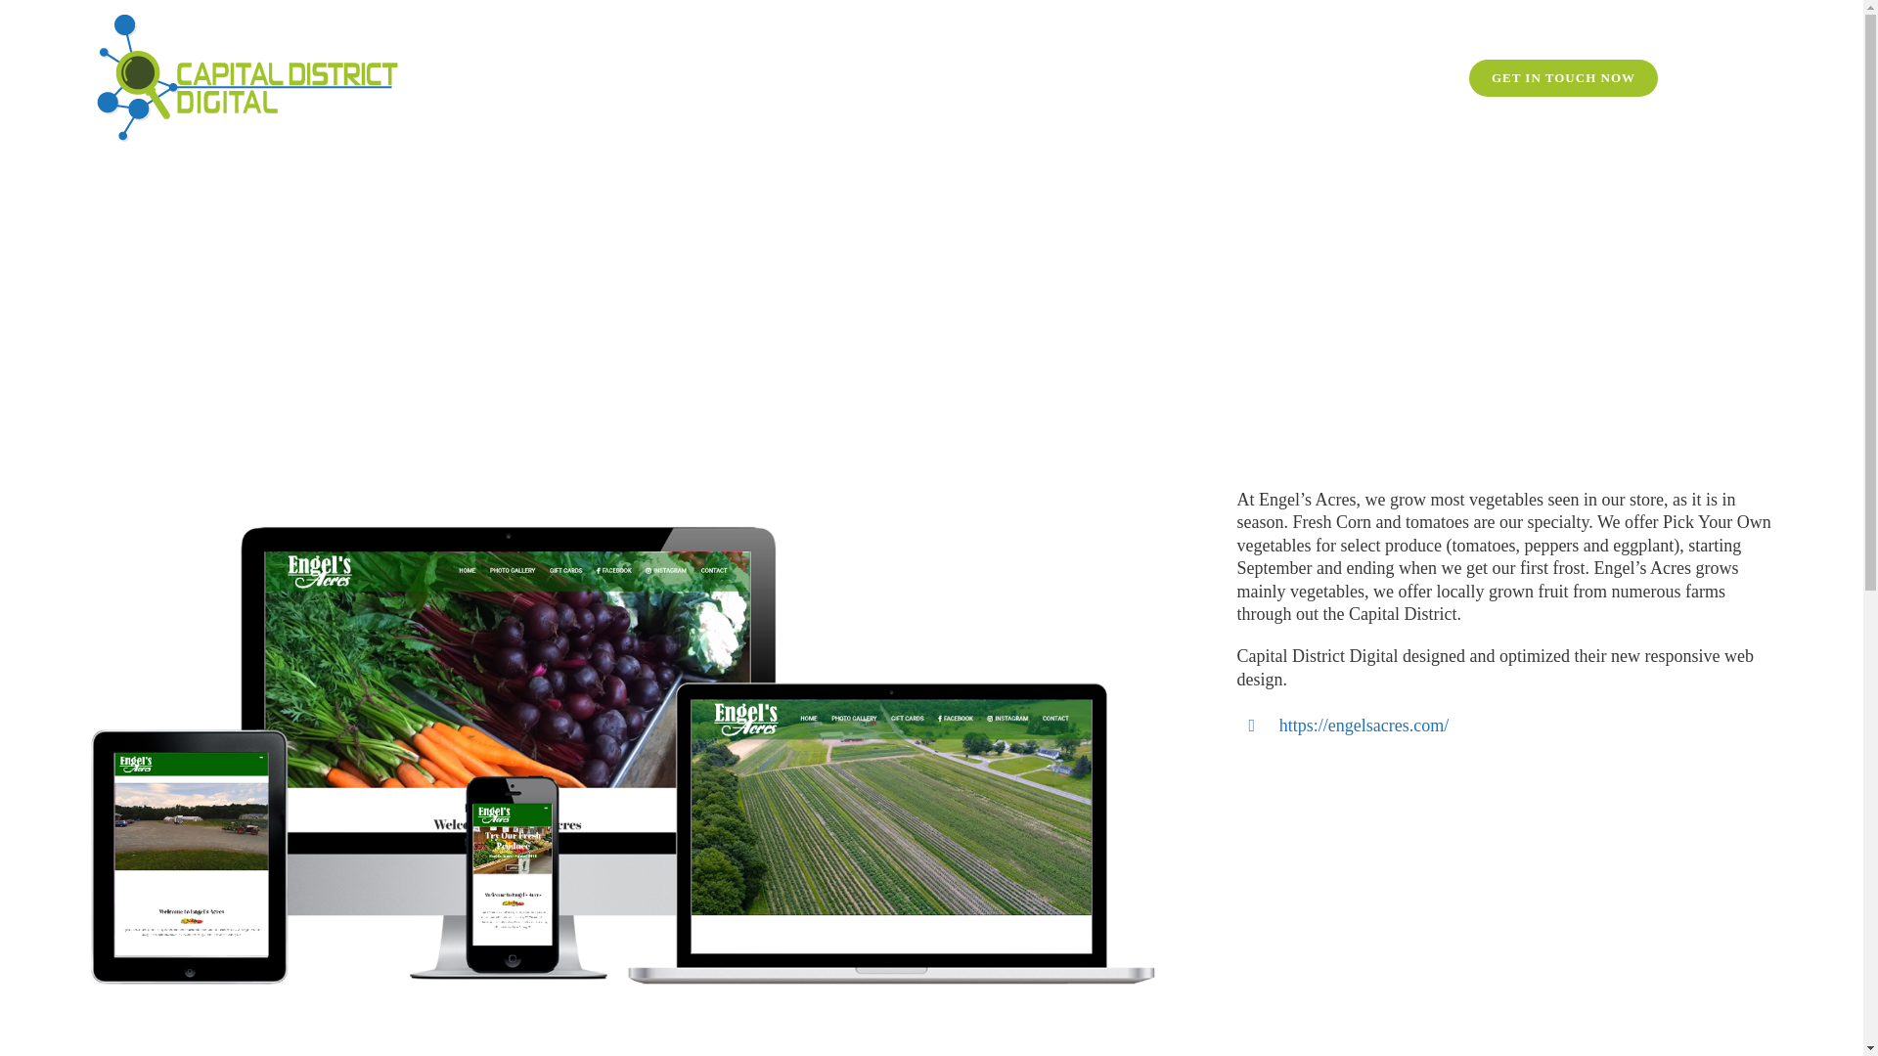  Describe the element at coordinates (1563, 78) in the screenshot. I see `GET IN TOUCH NOW` at that location.